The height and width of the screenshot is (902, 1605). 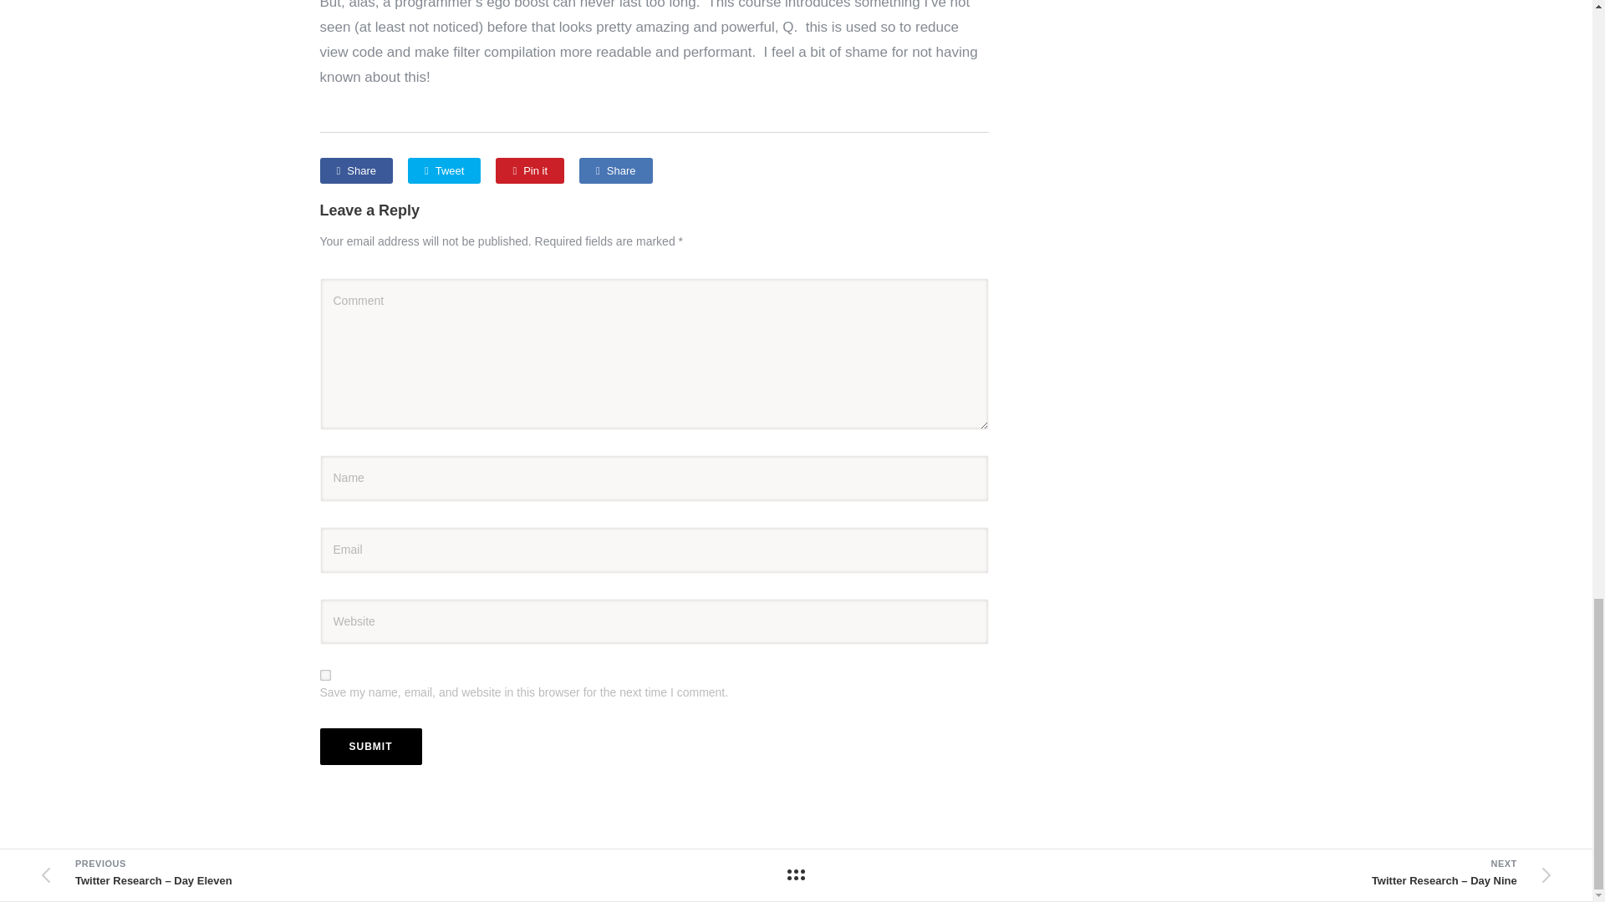 What do you see at coordinates (355, 170) in the screenshot?
I see `Share` at bounding box center [355, 170].